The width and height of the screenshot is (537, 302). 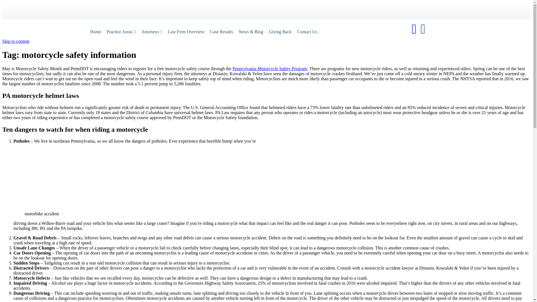 What do you see at coordinates (222, 32) in the screenshot?
I see `Case Results` at bounding box center [222, 32].